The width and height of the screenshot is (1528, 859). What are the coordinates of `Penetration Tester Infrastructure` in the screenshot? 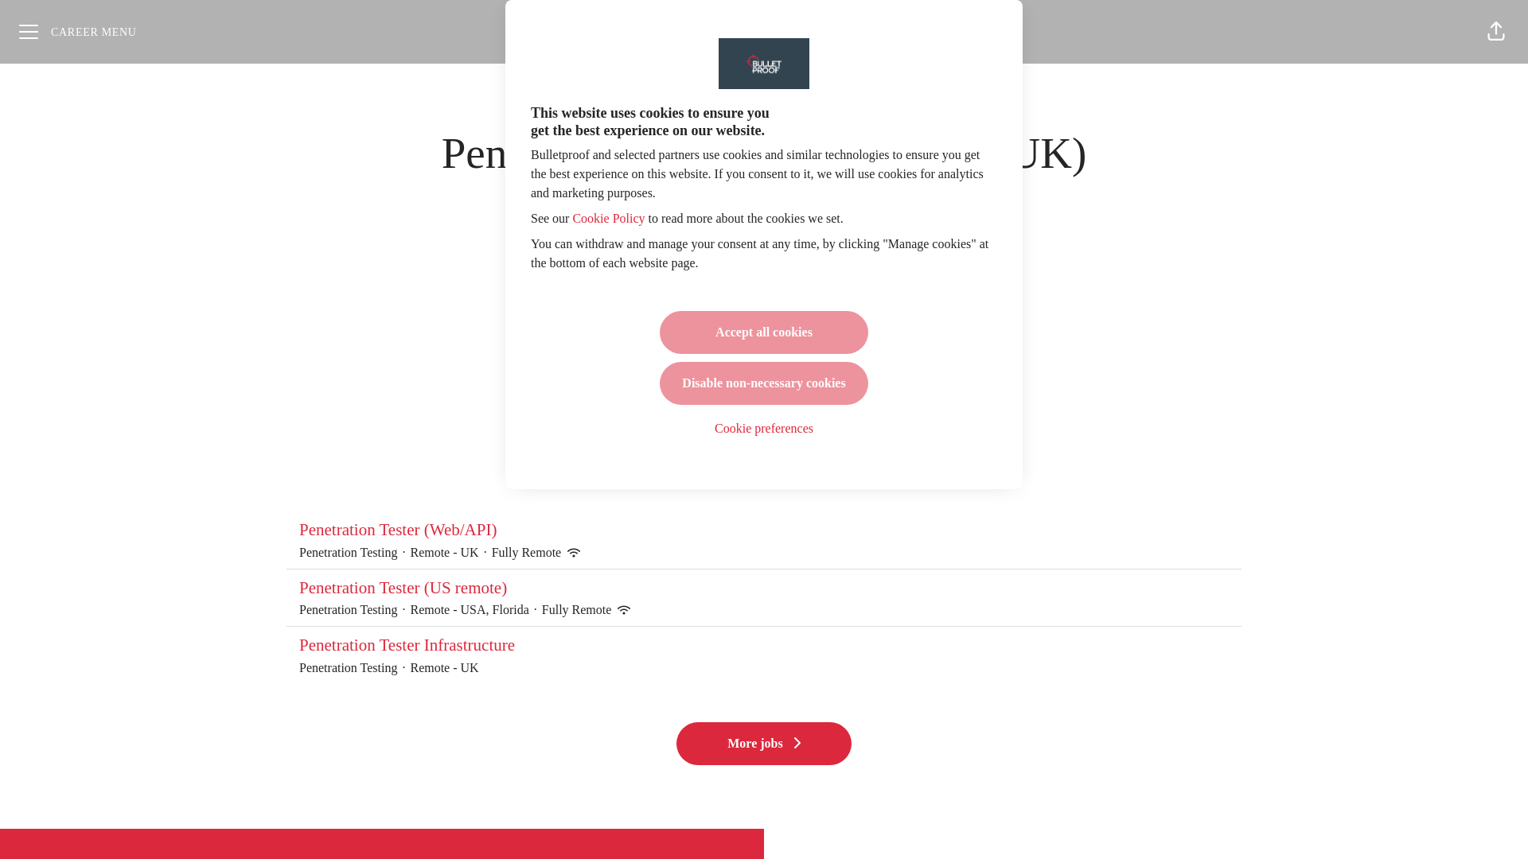 It's located at (764, 646).